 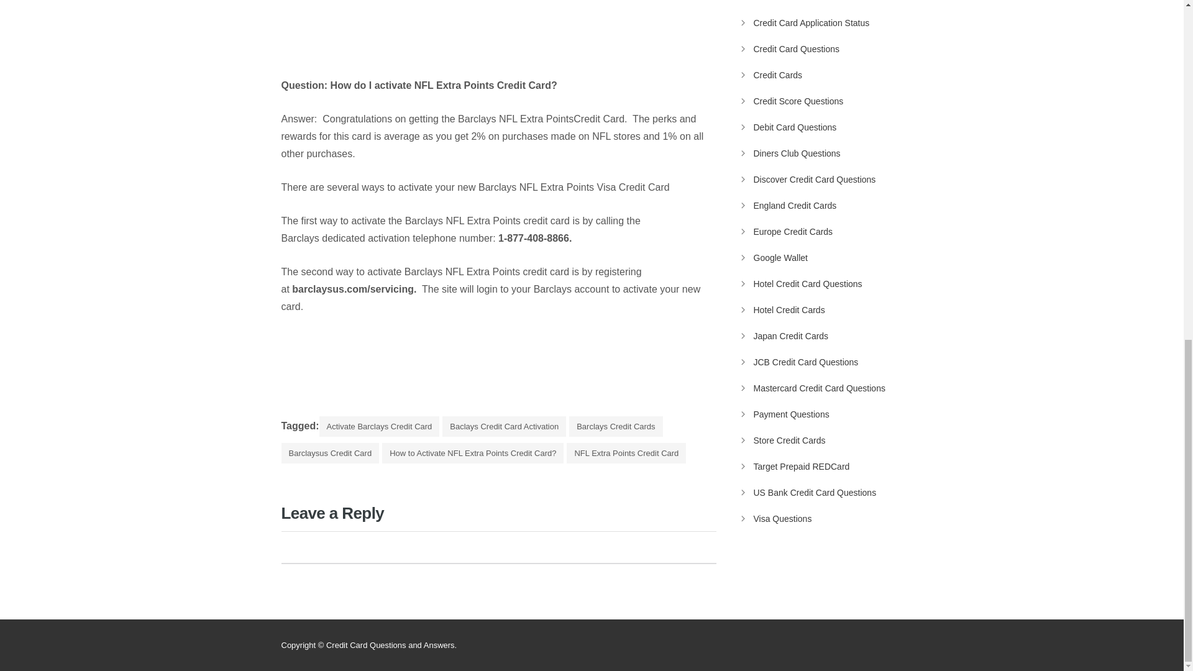 I want to click on How to Activate NFL Extra Points Credit Card?, so click(x=472, y=453).